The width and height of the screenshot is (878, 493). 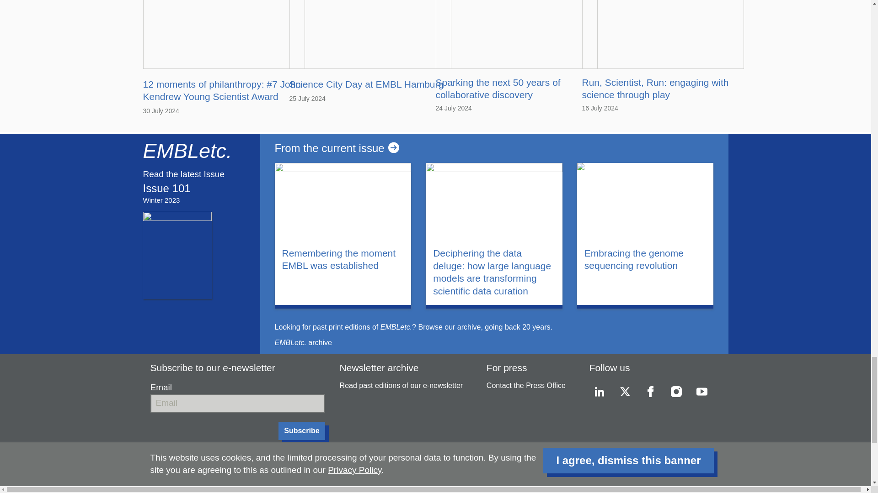 I want to click on From the current issue, so click(x=493, y=148).